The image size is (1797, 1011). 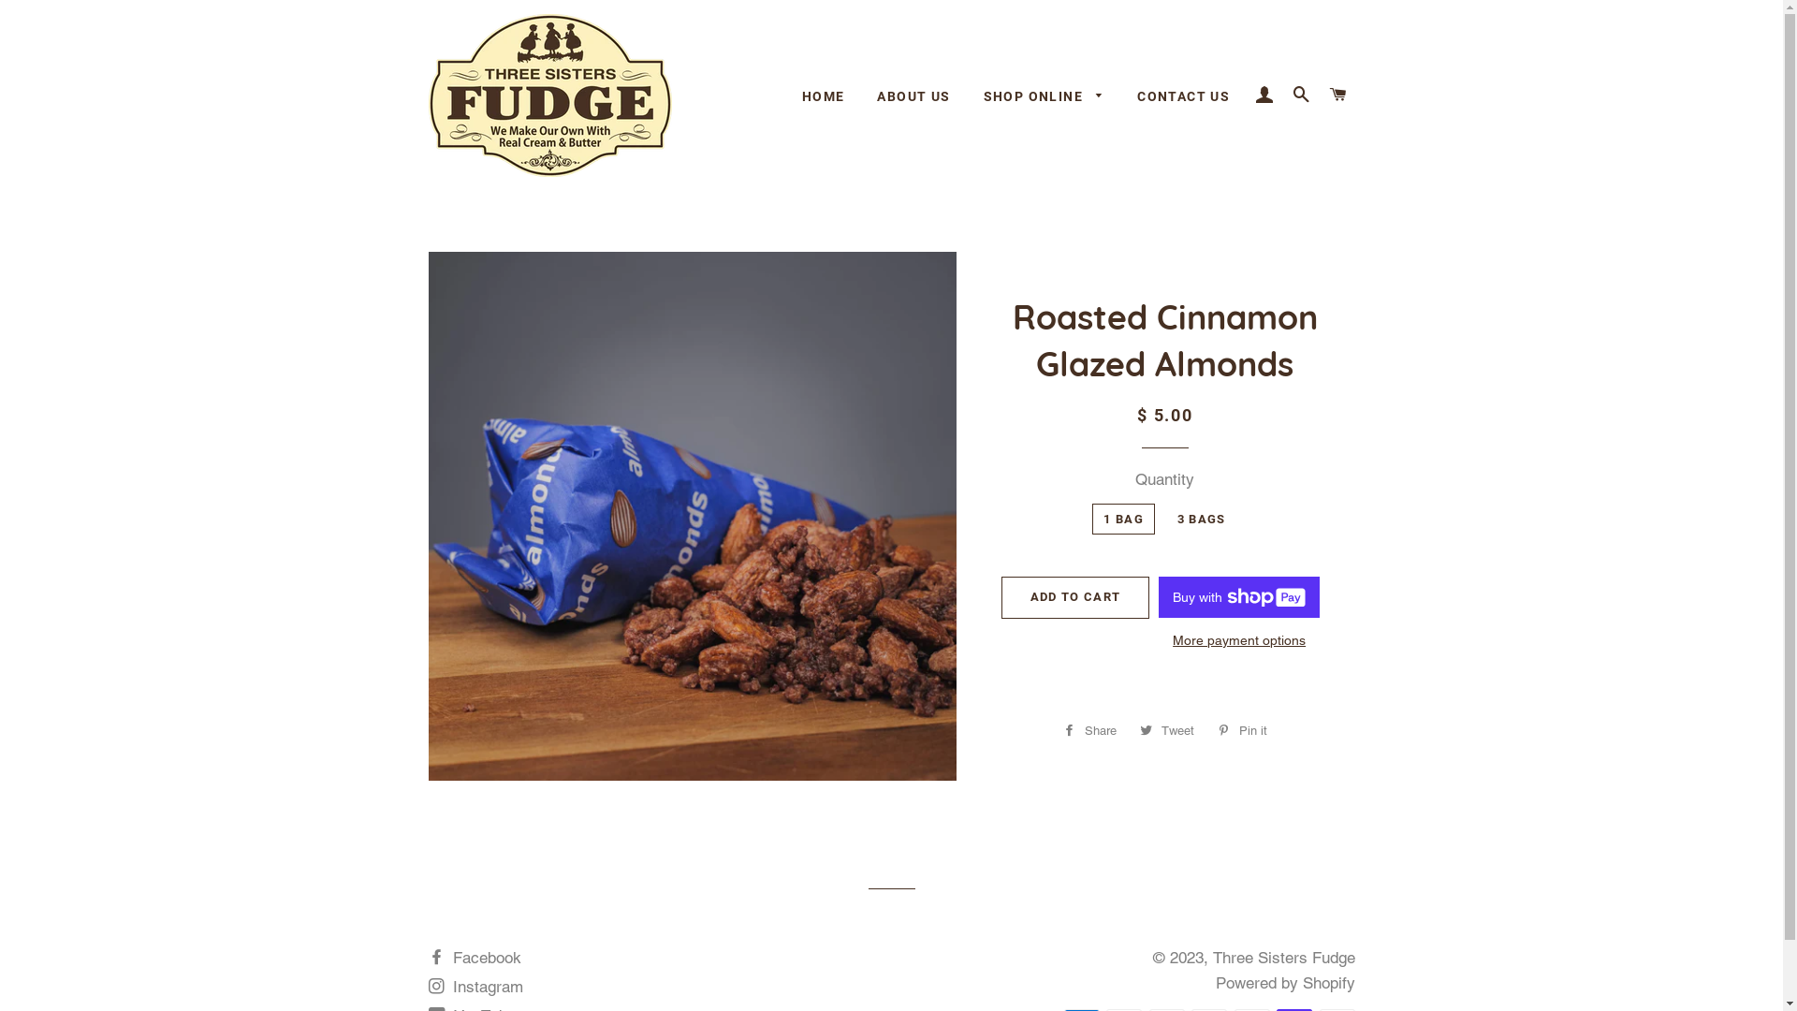 I want to click on CART, so click(x=1338, y=95).